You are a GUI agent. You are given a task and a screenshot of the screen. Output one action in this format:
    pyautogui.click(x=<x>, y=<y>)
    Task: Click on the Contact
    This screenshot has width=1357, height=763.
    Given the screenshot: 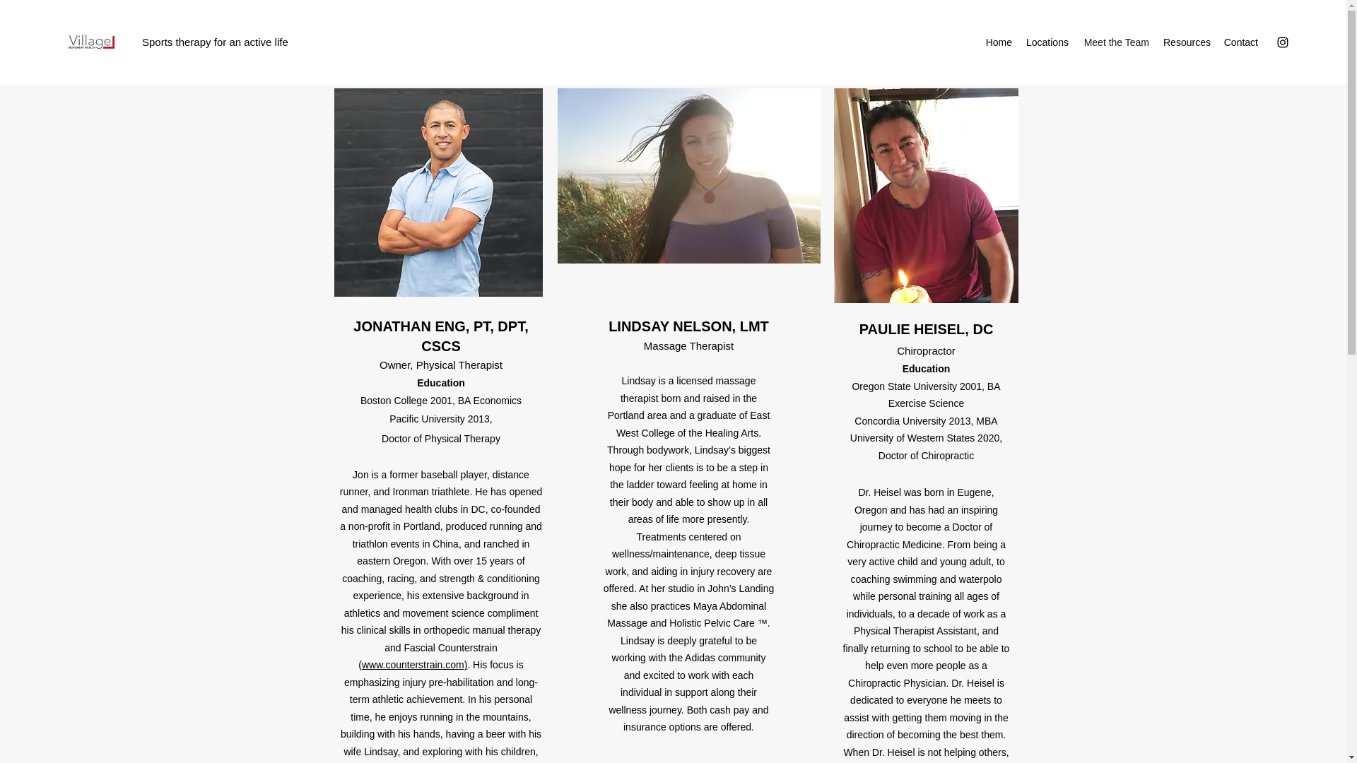 What is the action you would take?
    pyautogui.click(x=1240, y=42)
    